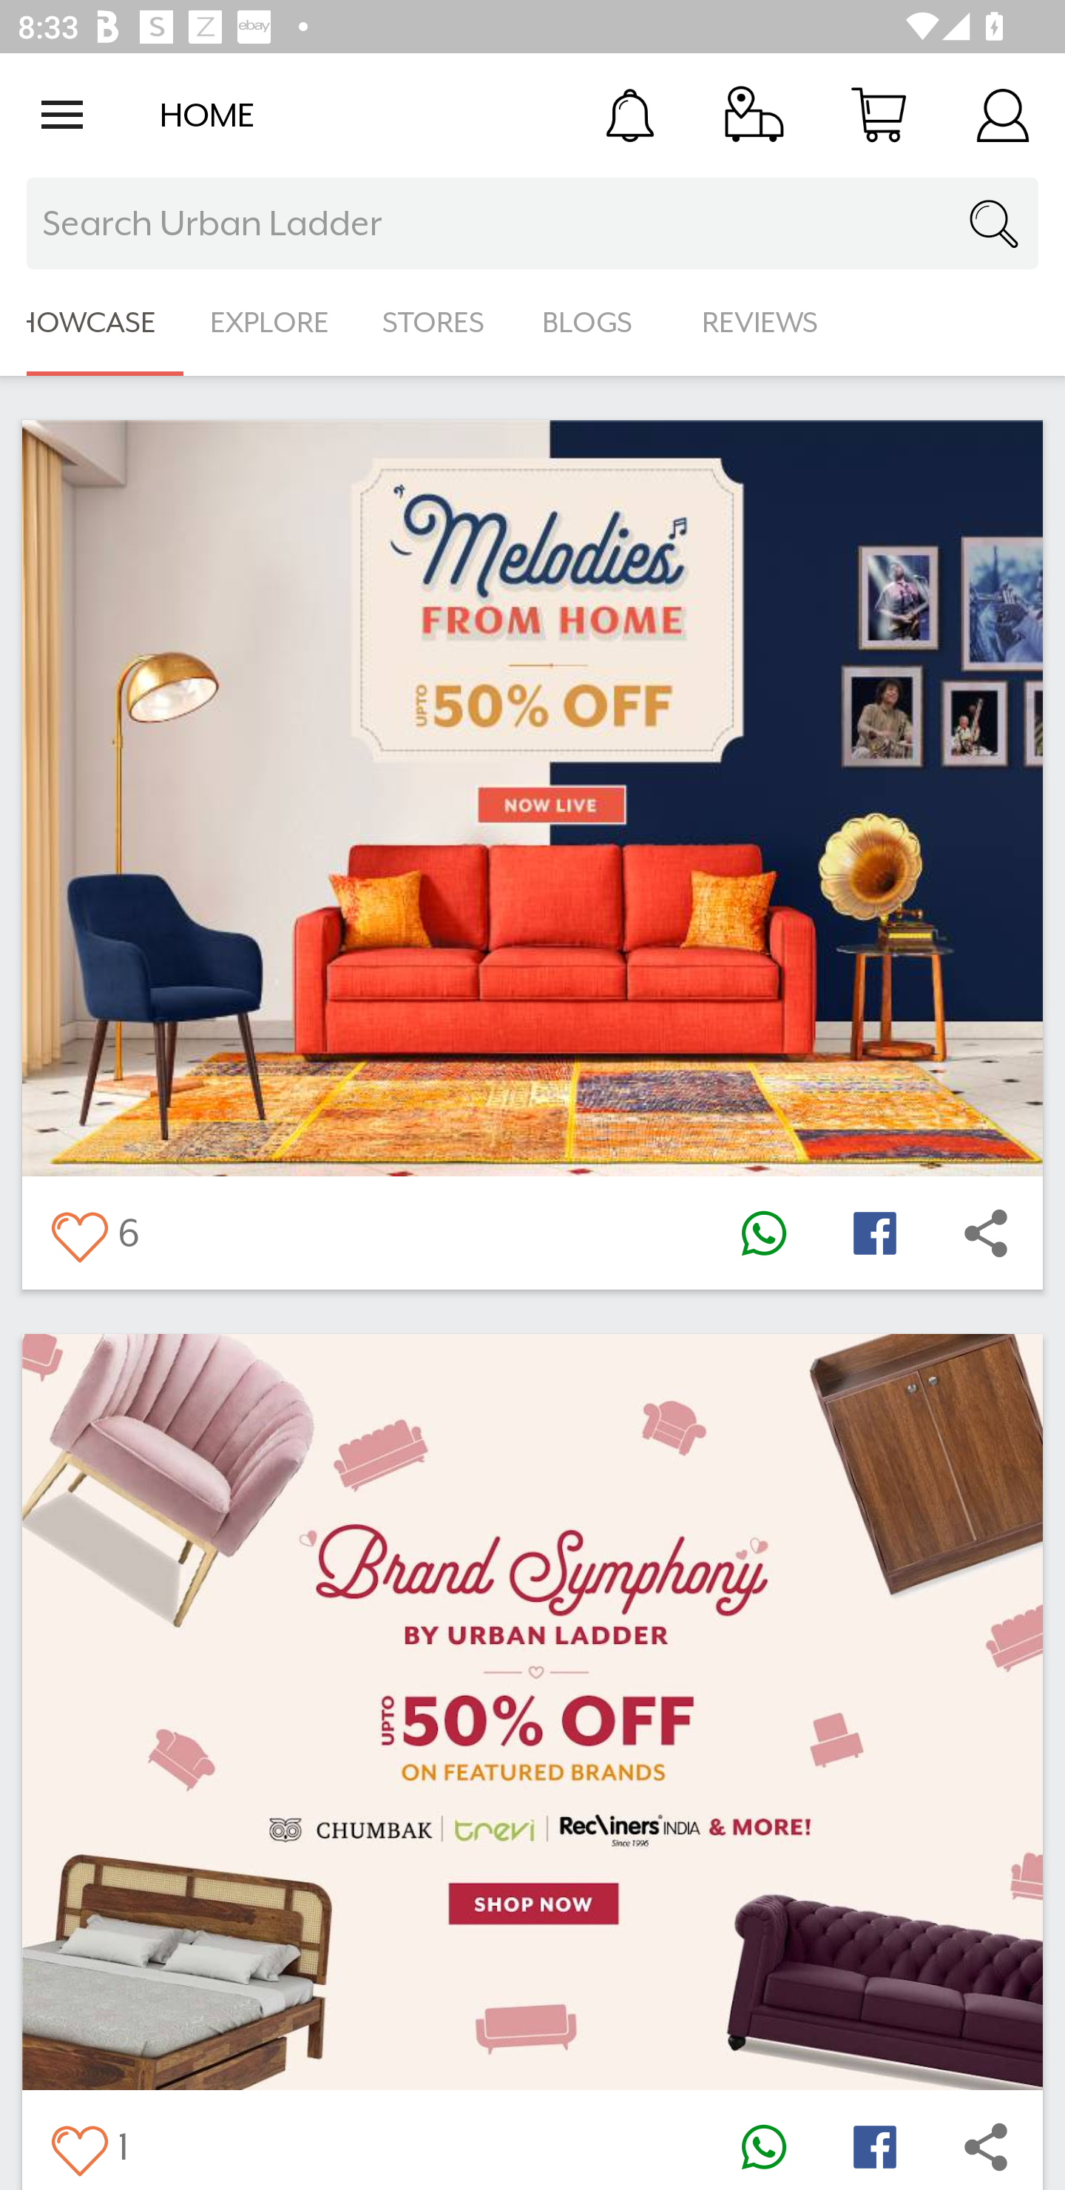 The height and width of the screenshot is (2190, 1065). I want to click on , so click(874, 1233).